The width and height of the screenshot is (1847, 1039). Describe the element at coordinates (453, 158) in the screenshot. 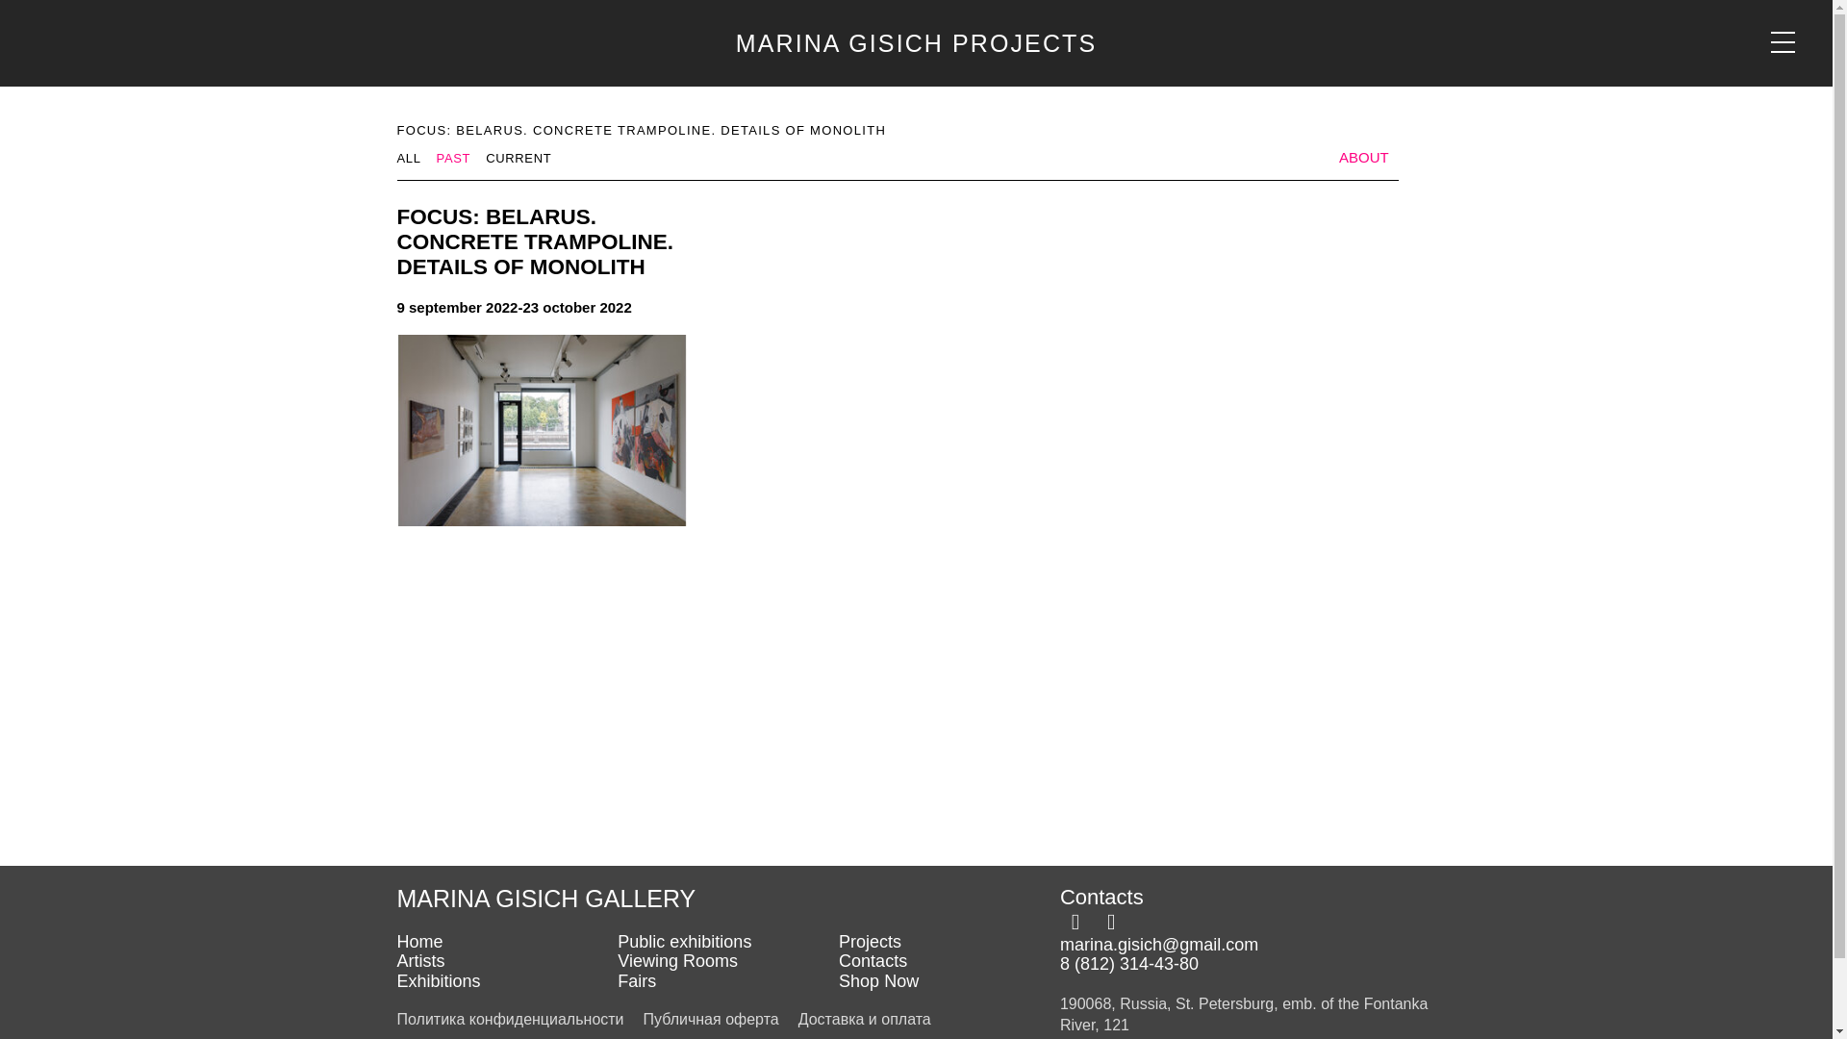

I see `PAST` at that location.